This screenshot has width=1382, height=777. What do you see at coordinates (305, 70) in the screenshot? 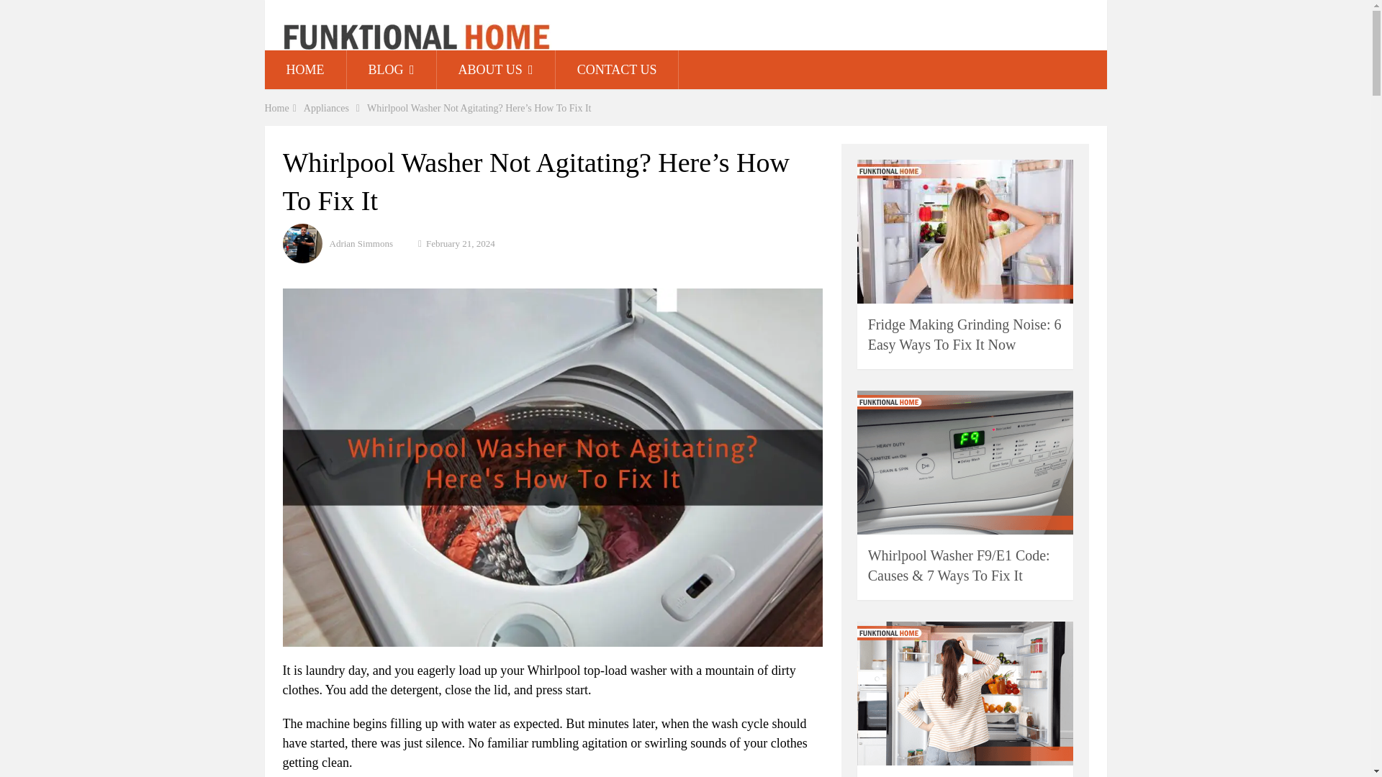
I see `HOME` at bounding box center [305, 70].